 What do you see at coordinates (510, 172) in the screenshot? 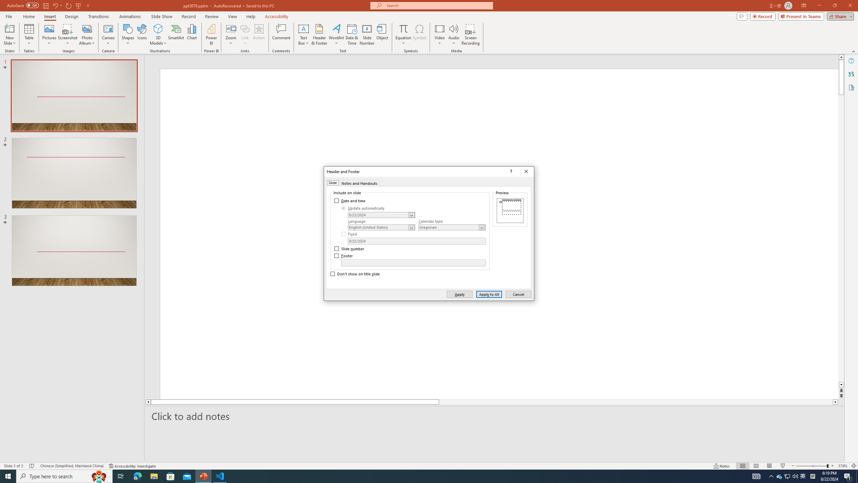
I see `Context help` at bounding box center [510, 172].